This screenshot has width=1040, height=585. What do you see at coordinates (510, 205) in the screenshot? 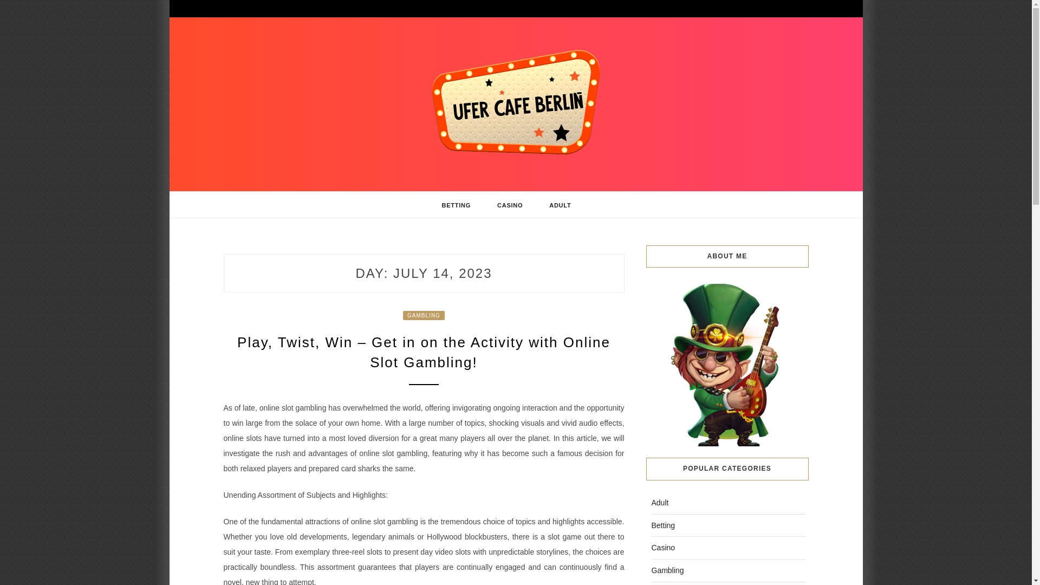
I see `CASINO` at bounding box center [510, 205].